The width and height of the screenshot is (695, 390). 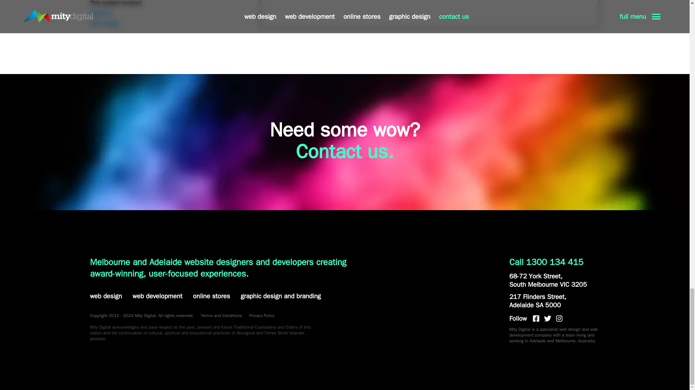 What do you see at coordinates (547, 318) in the screenshot?
I see `Connect with us on Twitter` at bounding box center [547, 318].